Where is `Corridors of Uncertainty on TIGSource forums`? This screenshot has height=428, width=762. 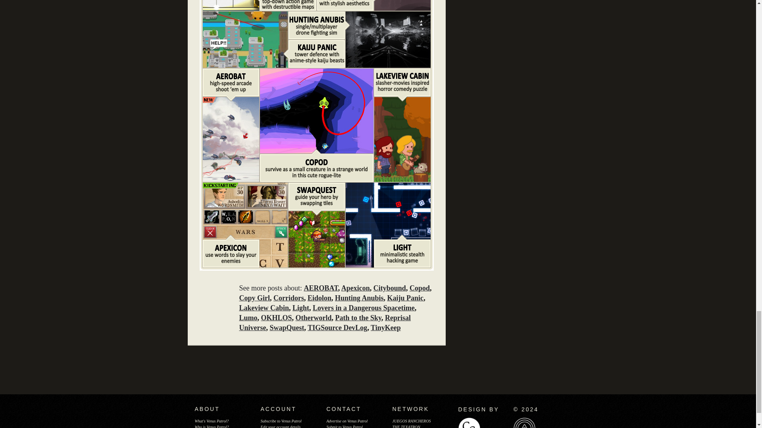
Corridors of Uncertainty on TIGSource forums is located at coordinates (230, 5).